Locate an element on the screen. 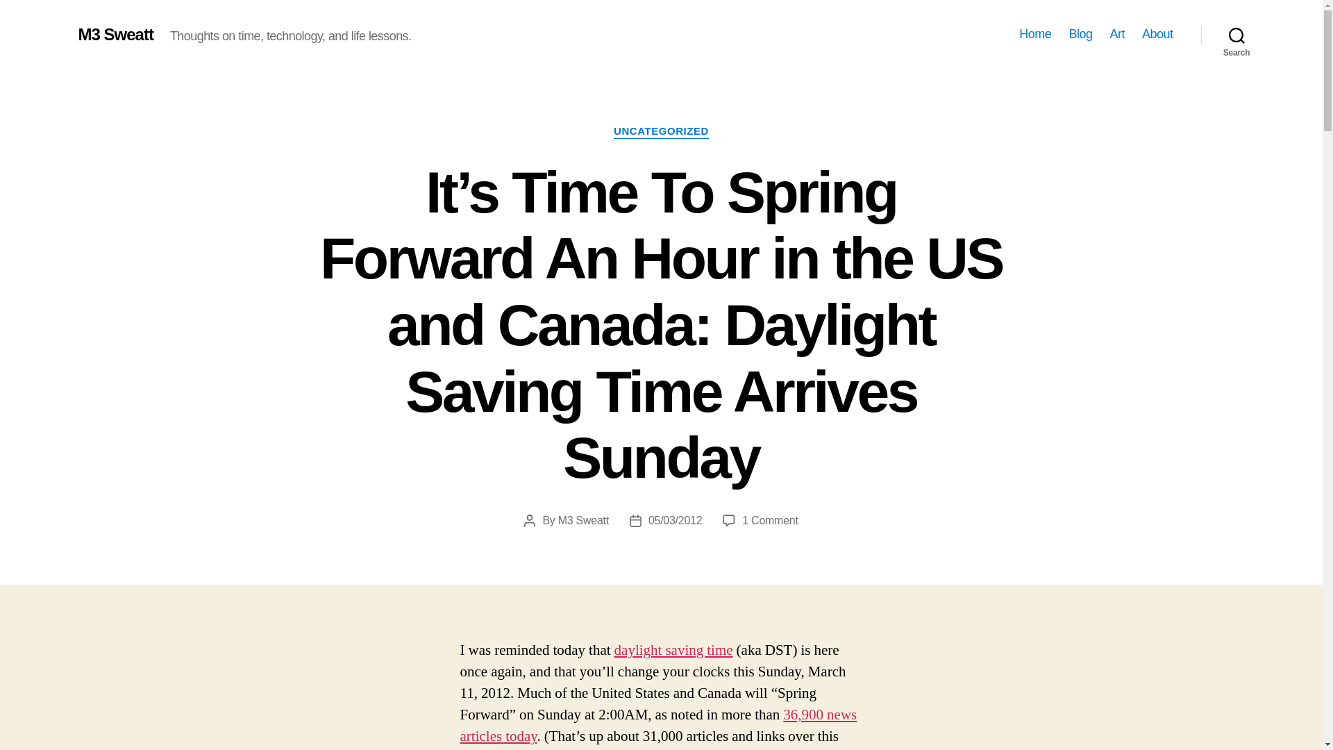  M3 Sweatt is located at coordinates (115, 34).